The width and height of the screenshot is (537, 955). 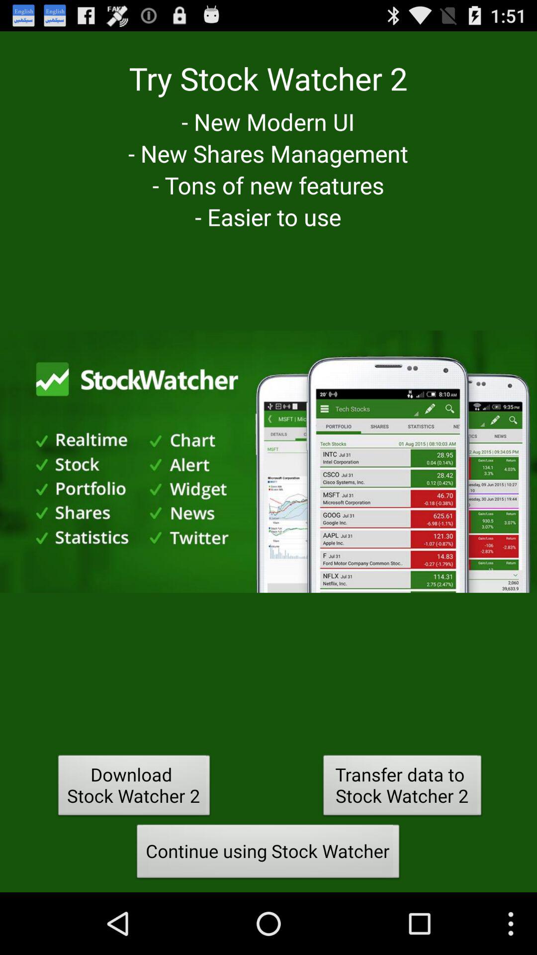 What do you see at coordinates (402, 788) in the screenshot?
I see `turn on the item to the right of the download stock watcher icon` at bounding box center [402, 788].